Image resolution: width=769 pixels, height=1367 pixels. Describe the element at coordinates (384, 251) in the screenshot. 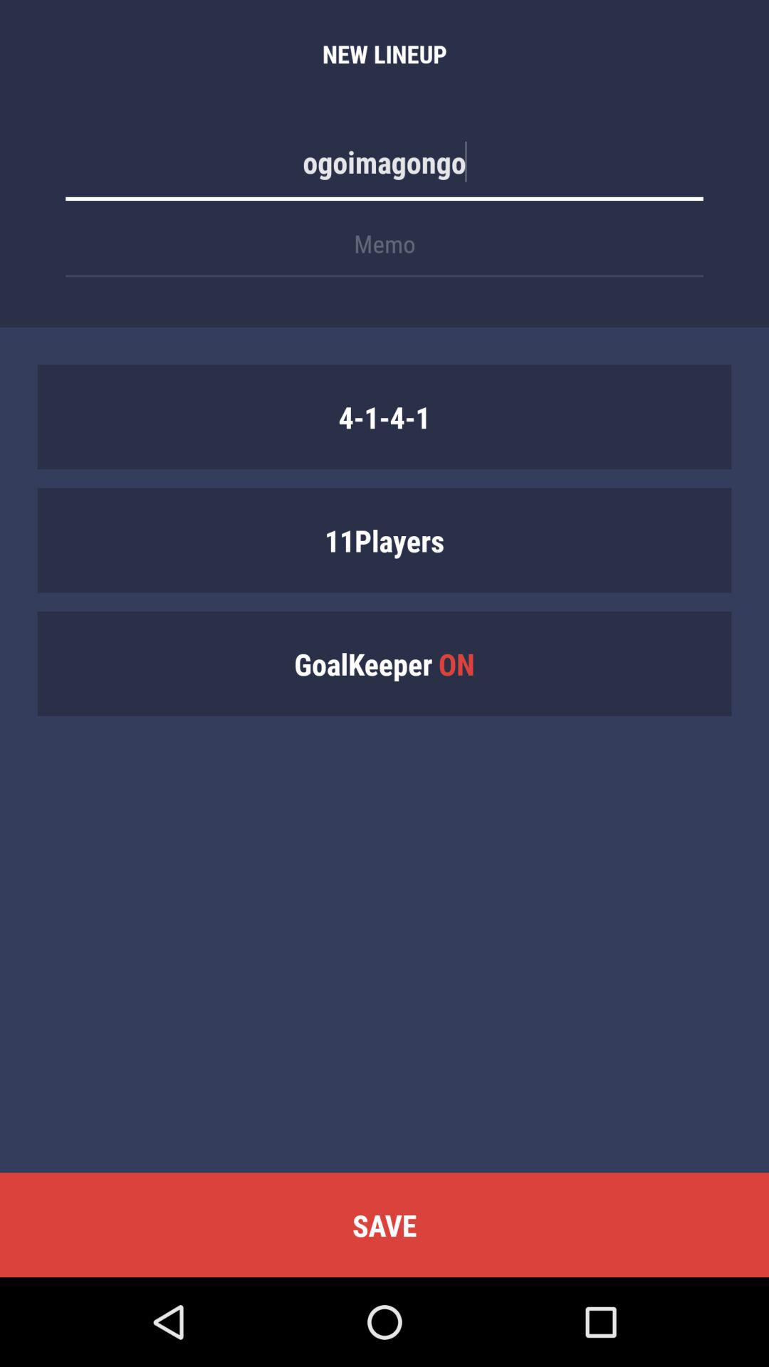

I see `press the item below ogoimagongo icon` at that location.